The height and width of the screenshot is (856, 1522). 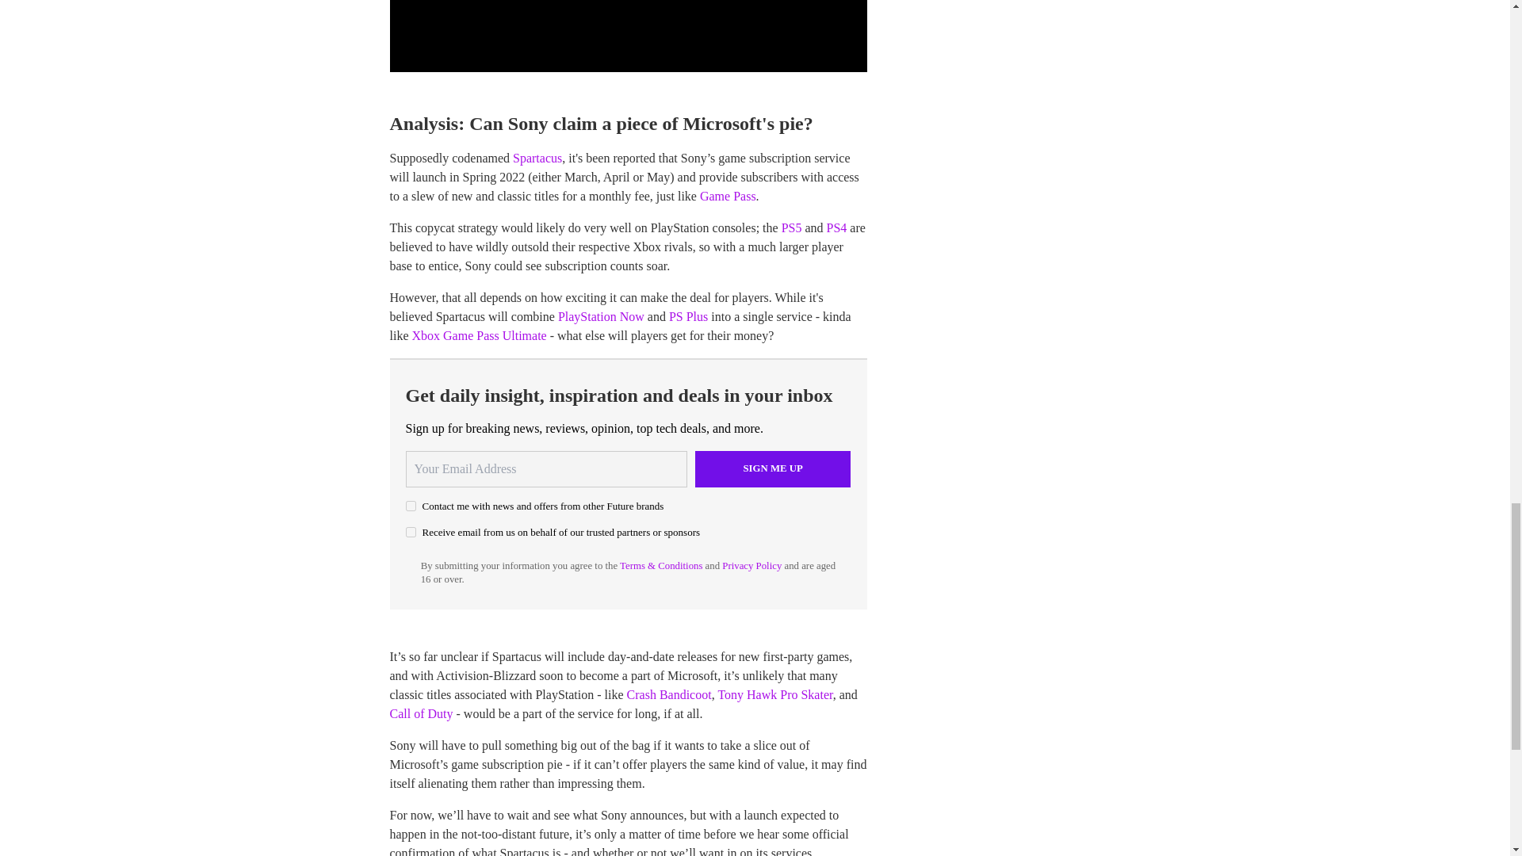 What do you see at coordinates (411, 506) in the screenshot?
I see `on` at bounding box center [411, 506].